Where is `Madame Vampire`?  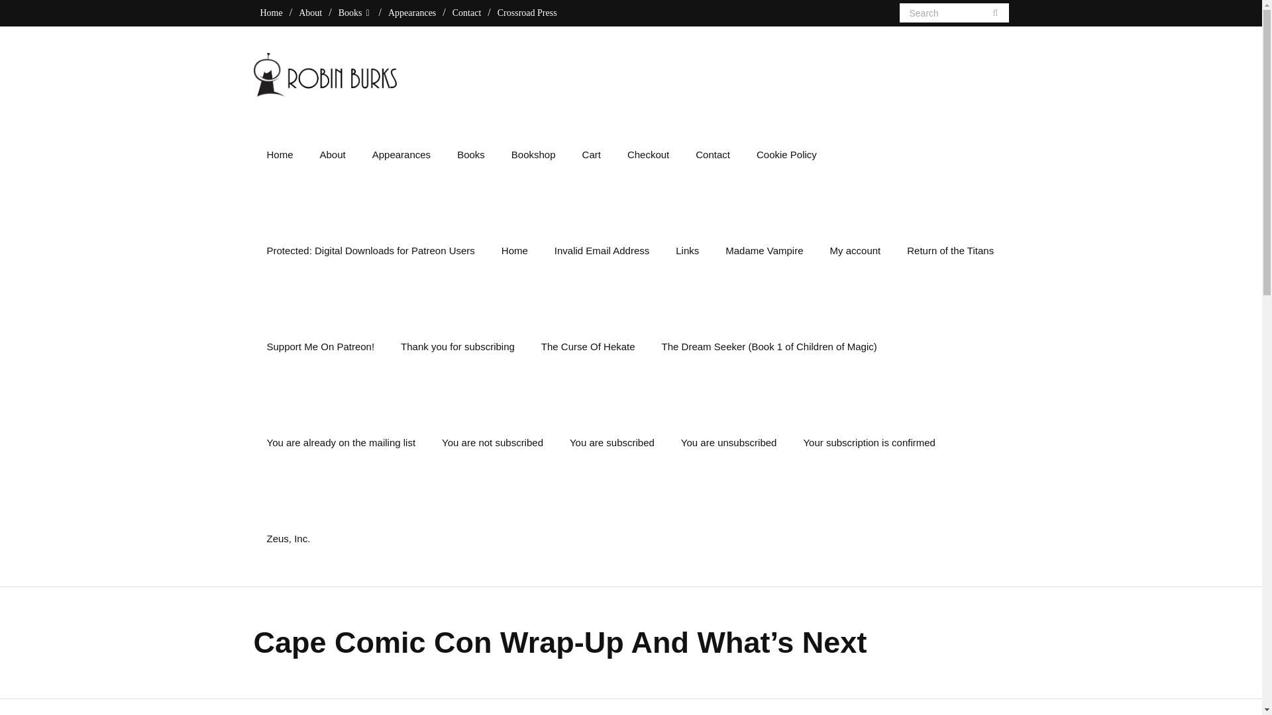 Madame Vampire is located at coordinates (765, 250).